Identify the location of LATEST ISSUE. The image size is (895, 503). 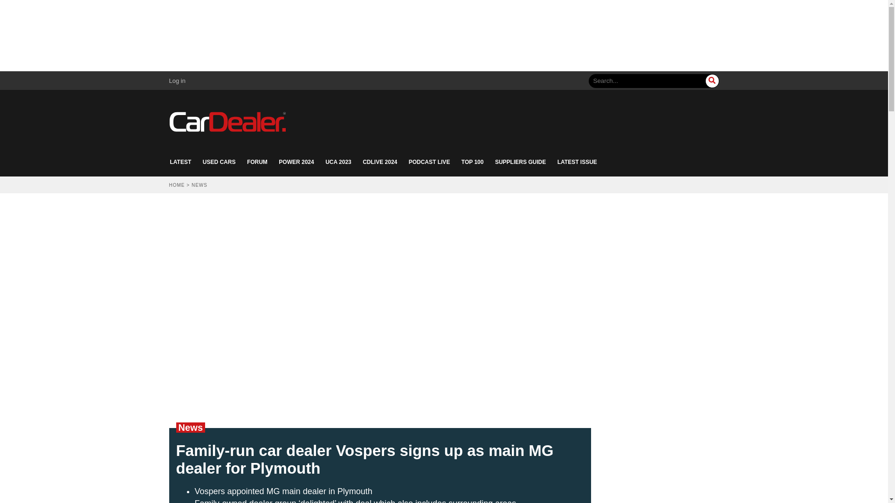
(577, 162).